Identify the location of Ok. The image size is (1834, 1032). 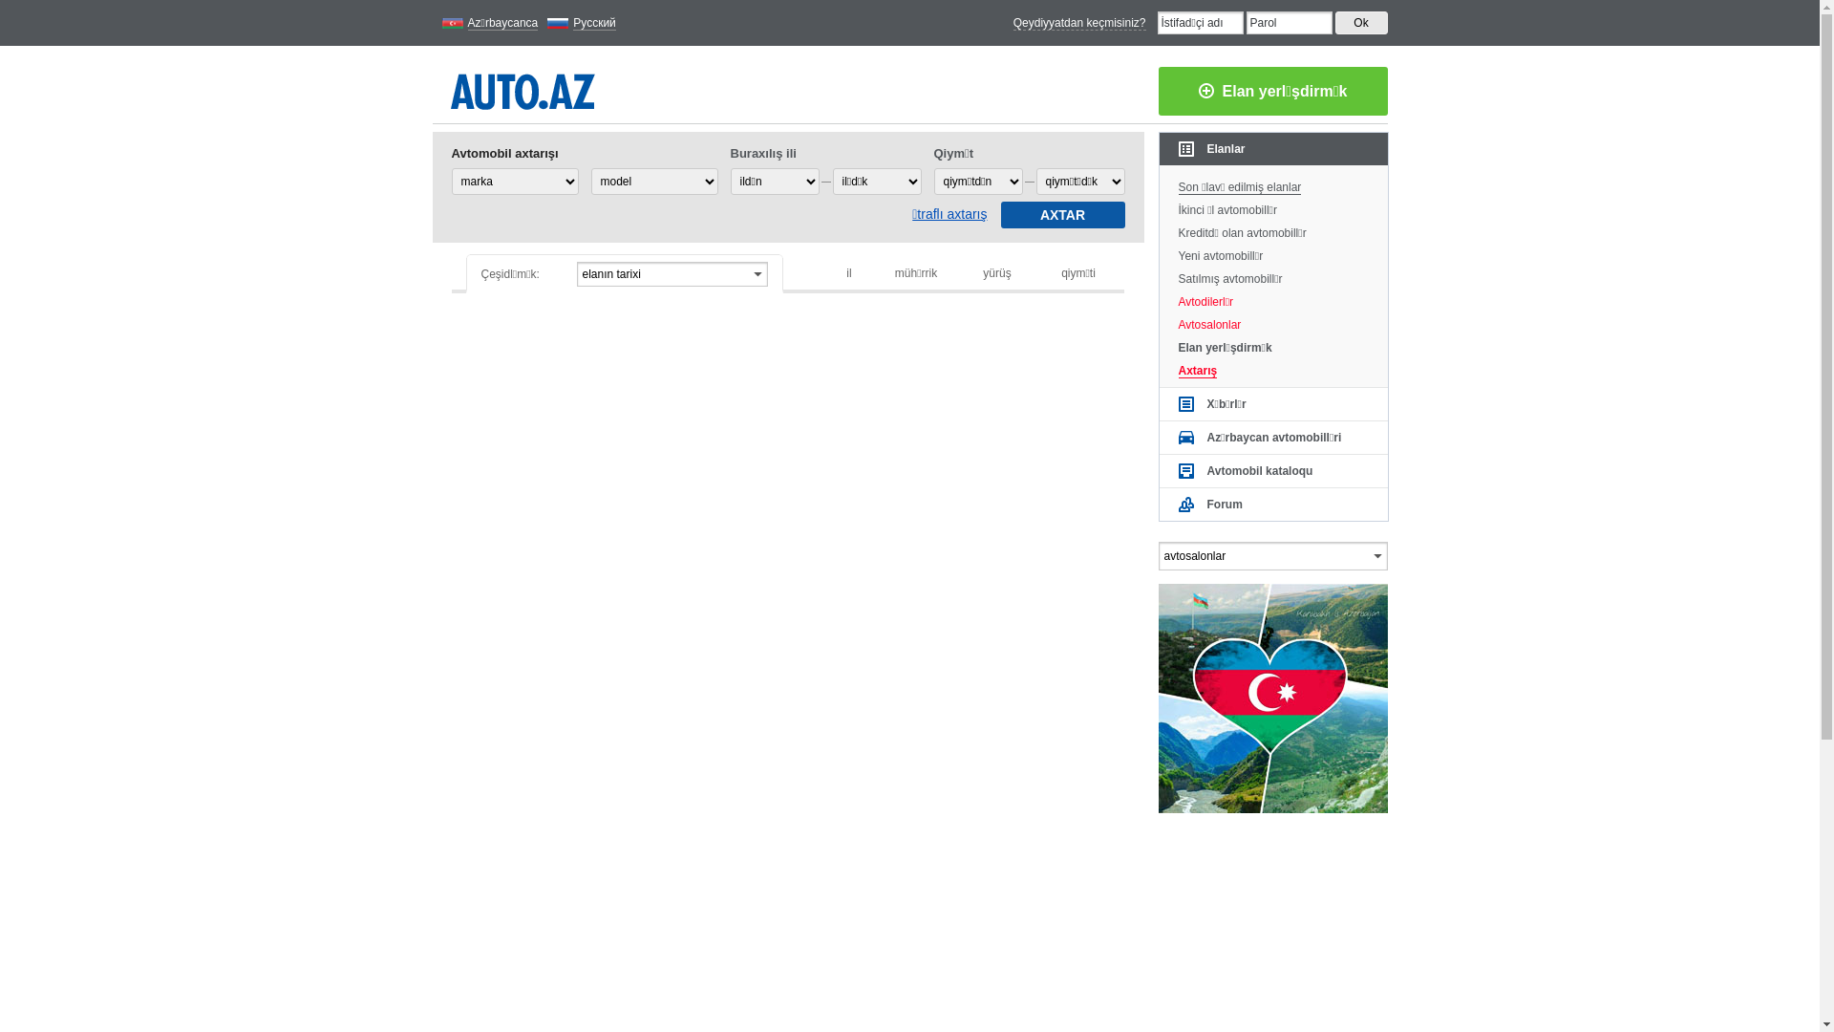
(1362, 23).